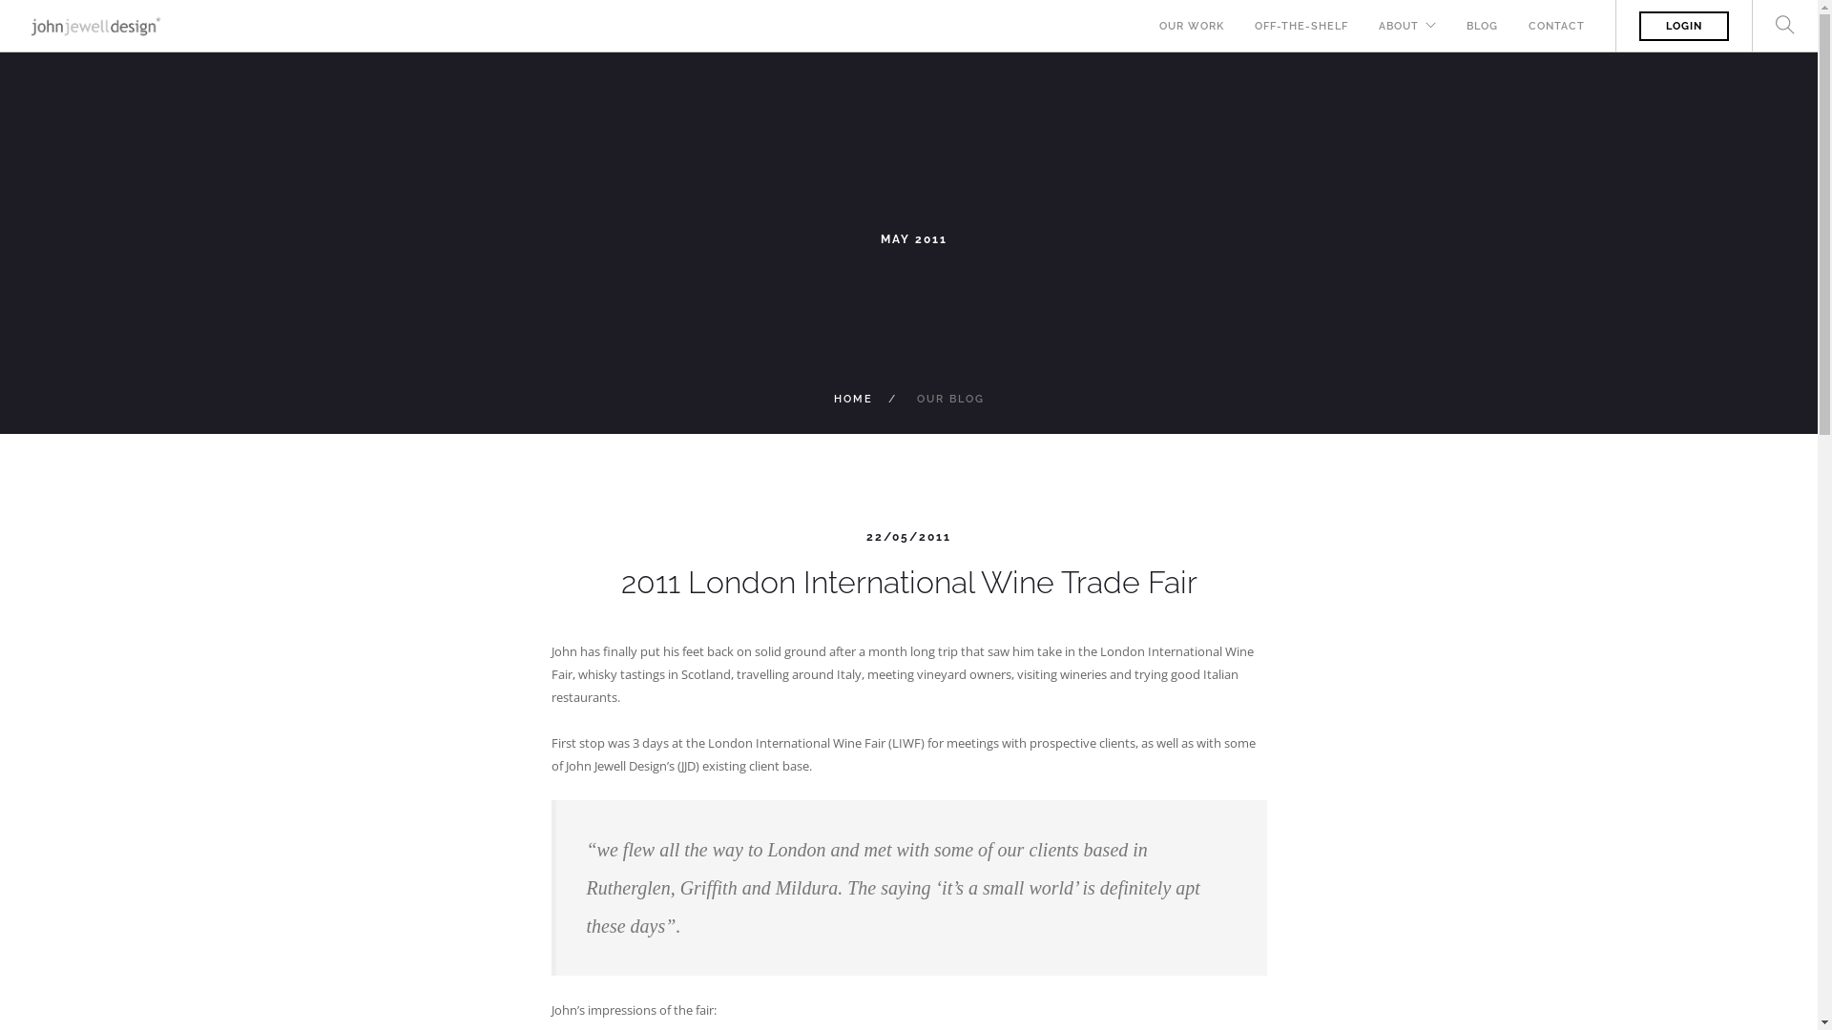  What do you see at coordinates (1301, 27) in the screenshot?
I see `OFF-THE-SHELF` at bounding box center [1301, 27].